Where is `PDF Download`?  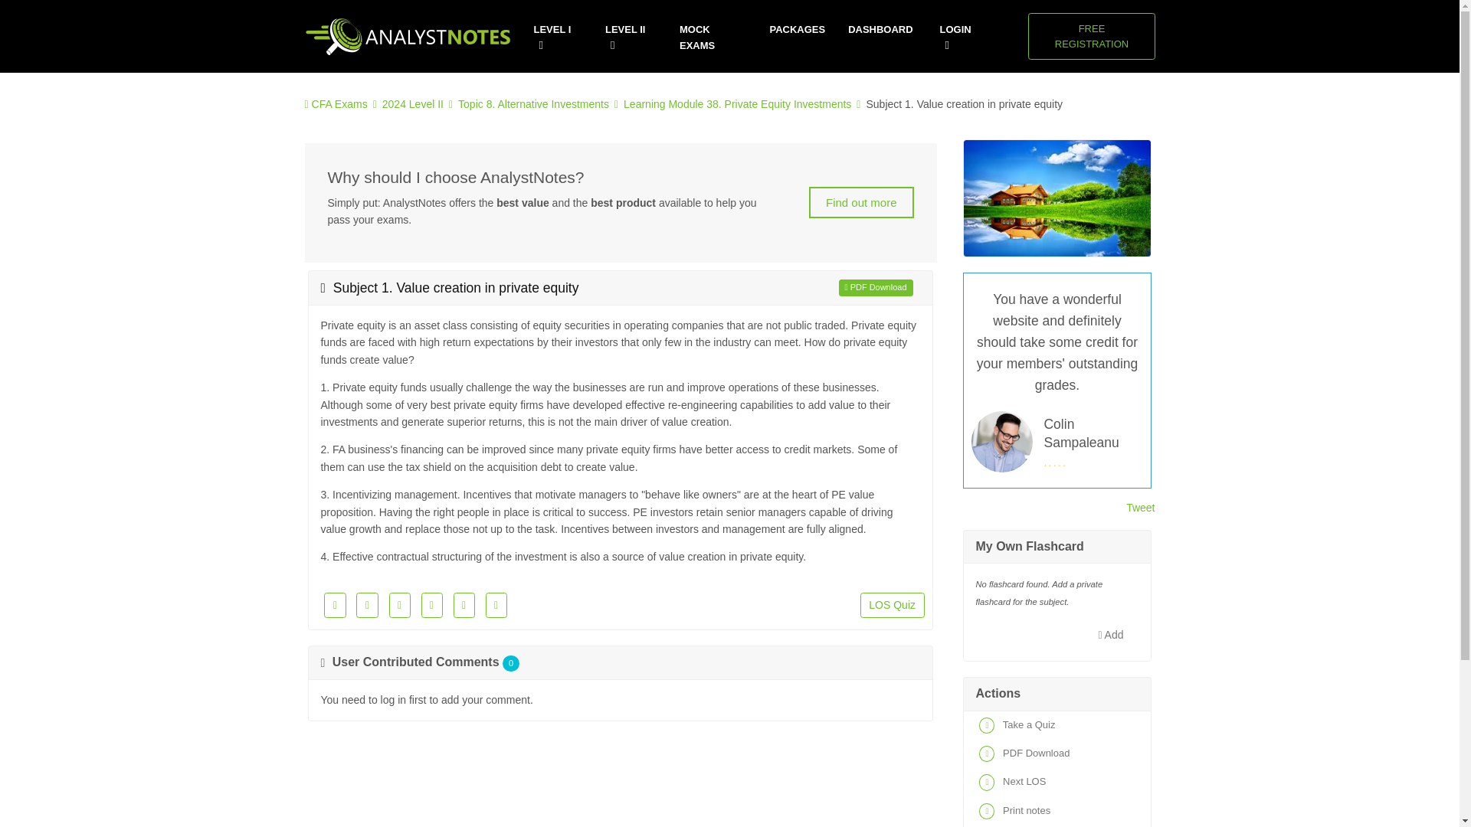 PDF Download is located at coordinates (876, 287).